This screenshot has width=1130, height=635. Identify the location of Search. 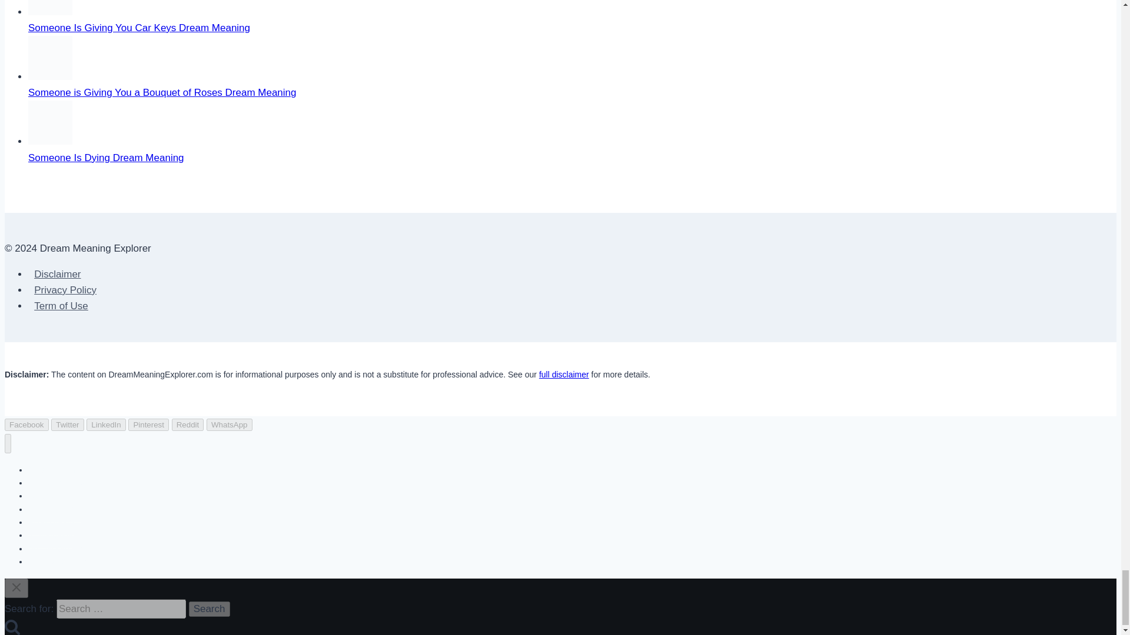
(210, 609).